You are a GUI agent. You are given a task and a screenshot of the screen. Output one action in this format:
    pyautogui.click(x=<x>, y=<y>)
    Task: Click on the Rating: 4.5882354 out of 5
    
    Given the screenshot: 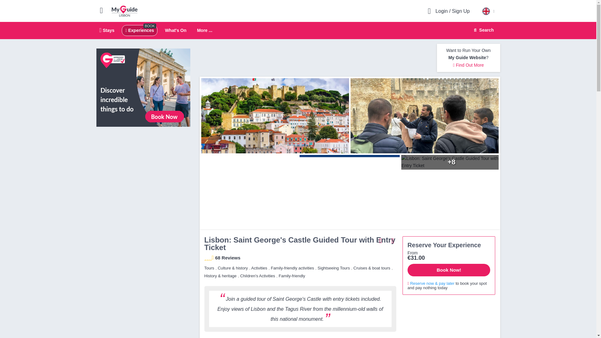 What is the action you would take?
    pyautogui.click(x=209, y=259)
    